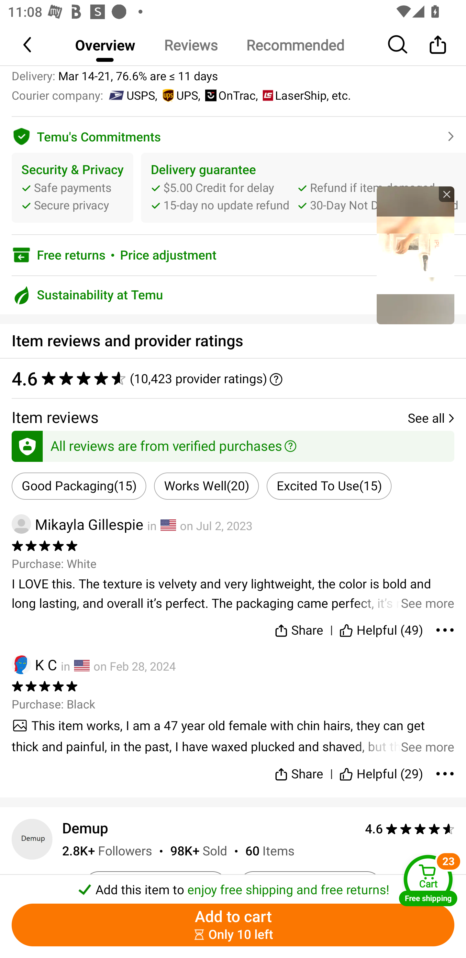 This screenshot has height=958, width=466. I want to click on Back, so click(28, 44).